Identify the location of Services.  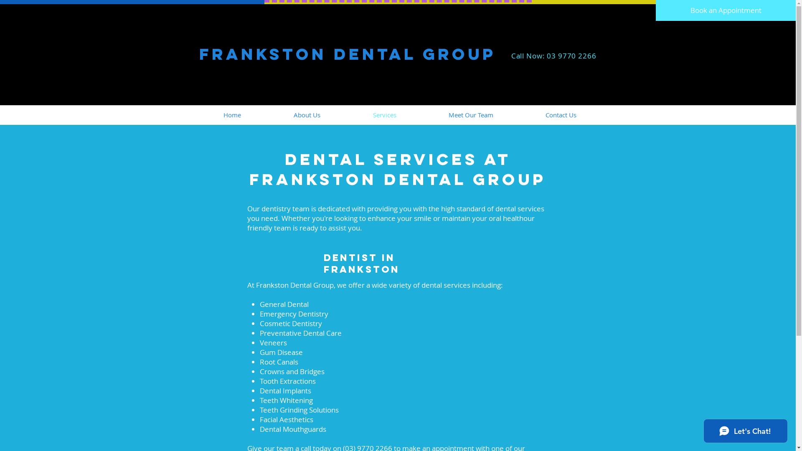
(385, 115).